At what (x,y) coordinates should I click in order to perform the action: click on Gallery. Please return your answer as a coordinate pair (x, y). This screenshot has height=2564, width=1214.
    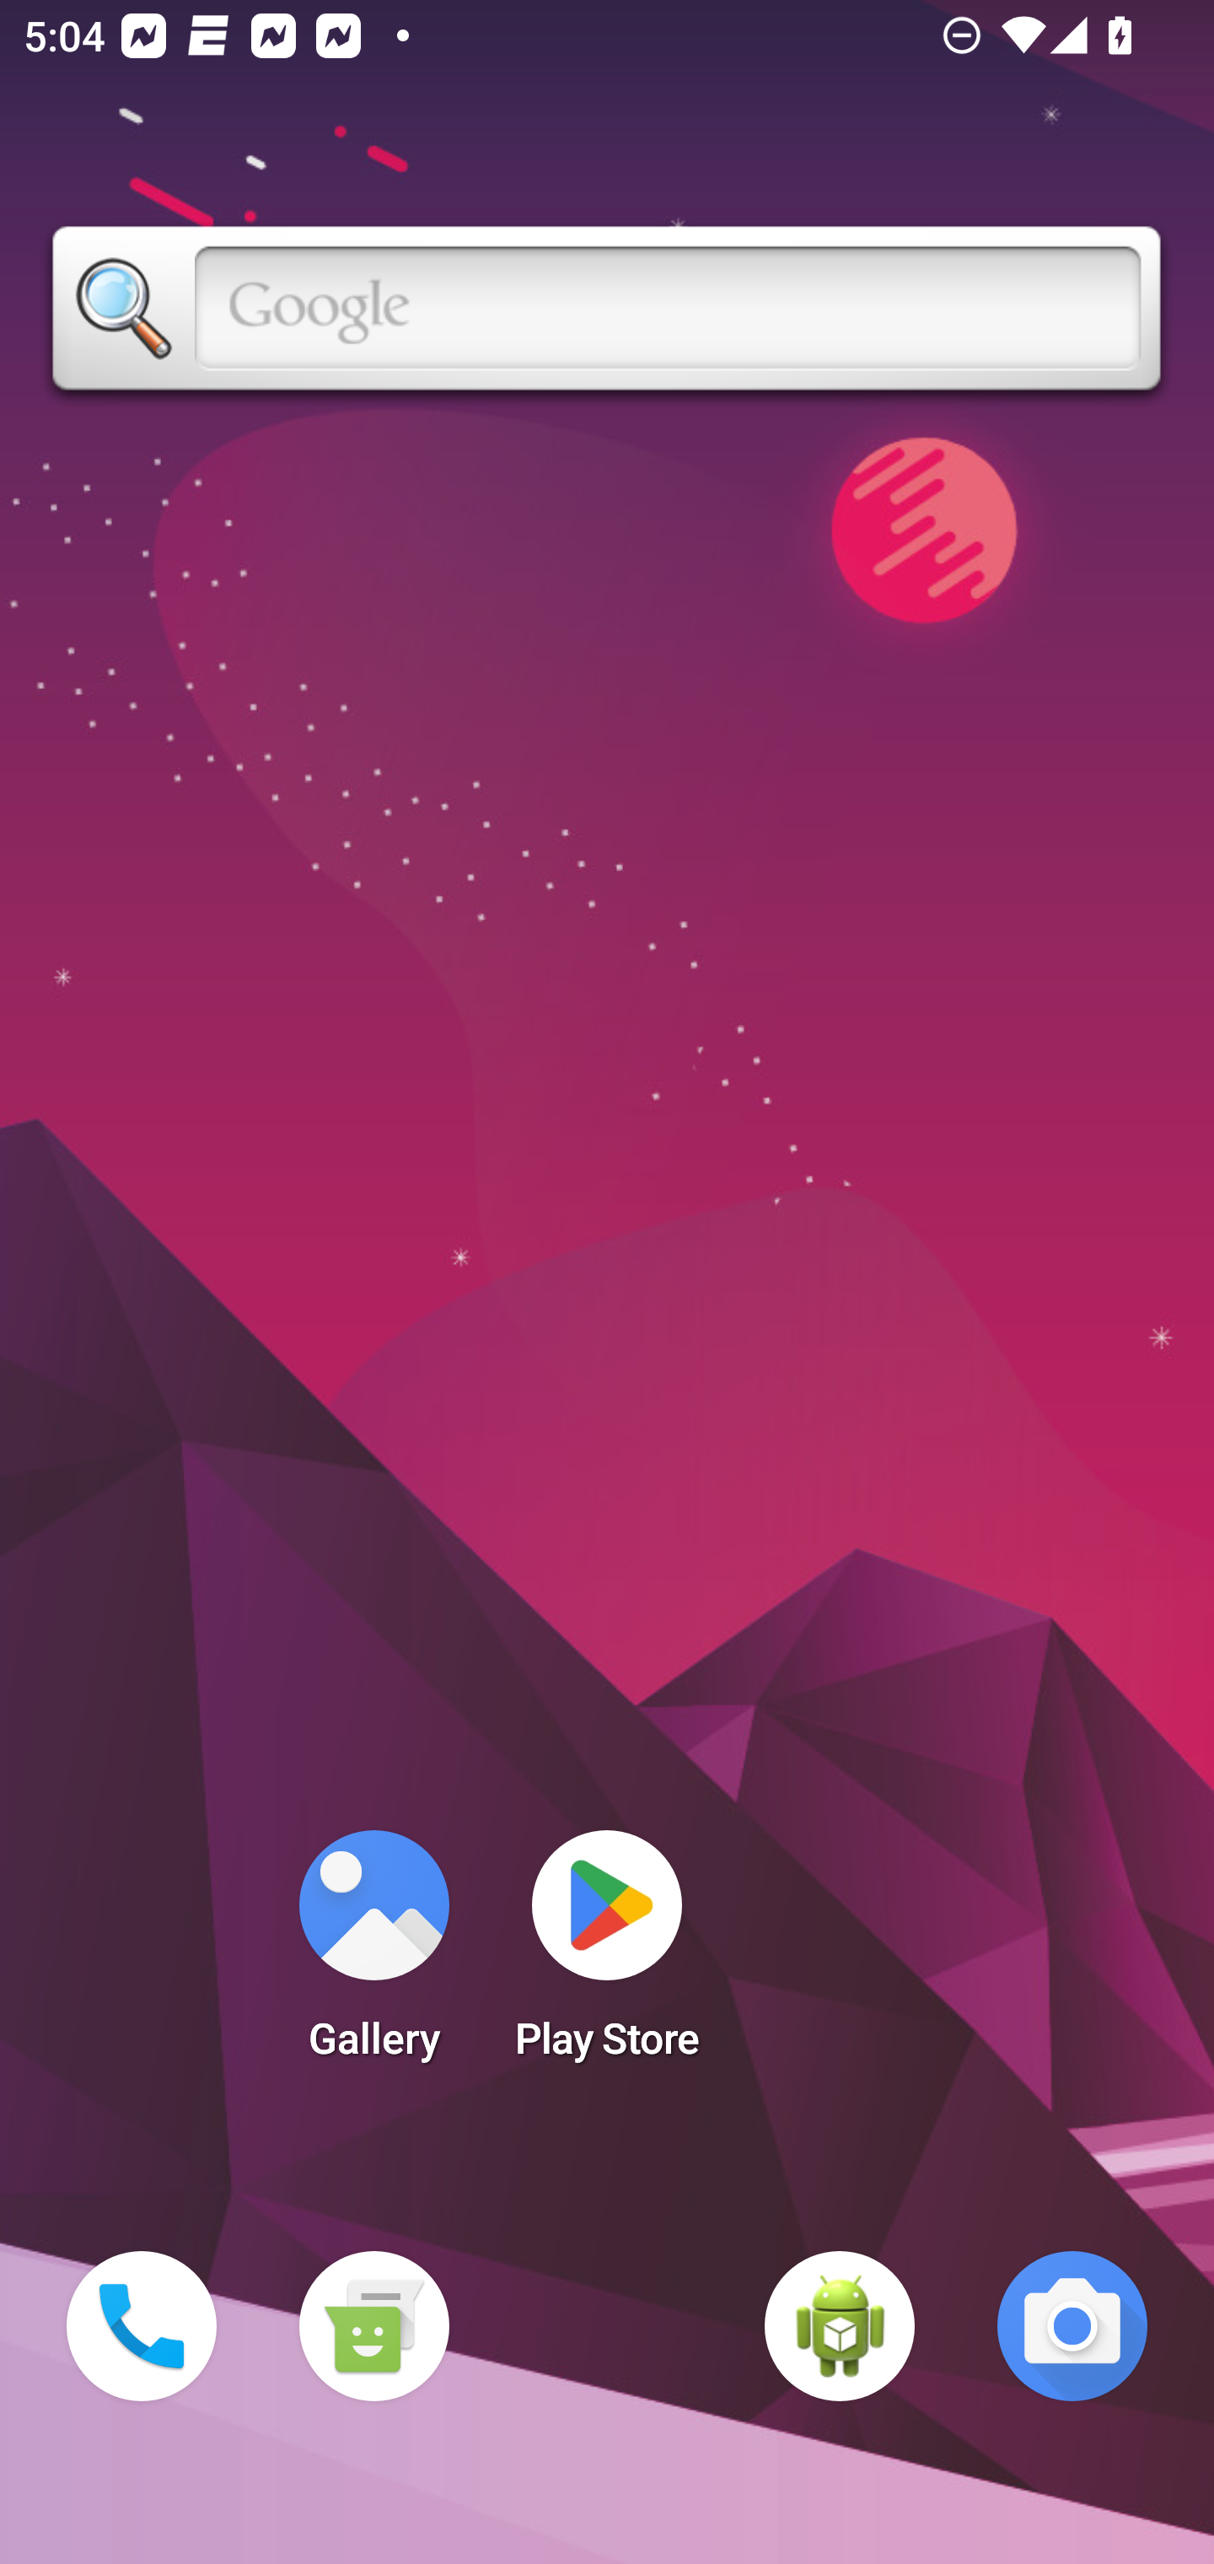
    Looking at the image, I should click on (373, 1955).